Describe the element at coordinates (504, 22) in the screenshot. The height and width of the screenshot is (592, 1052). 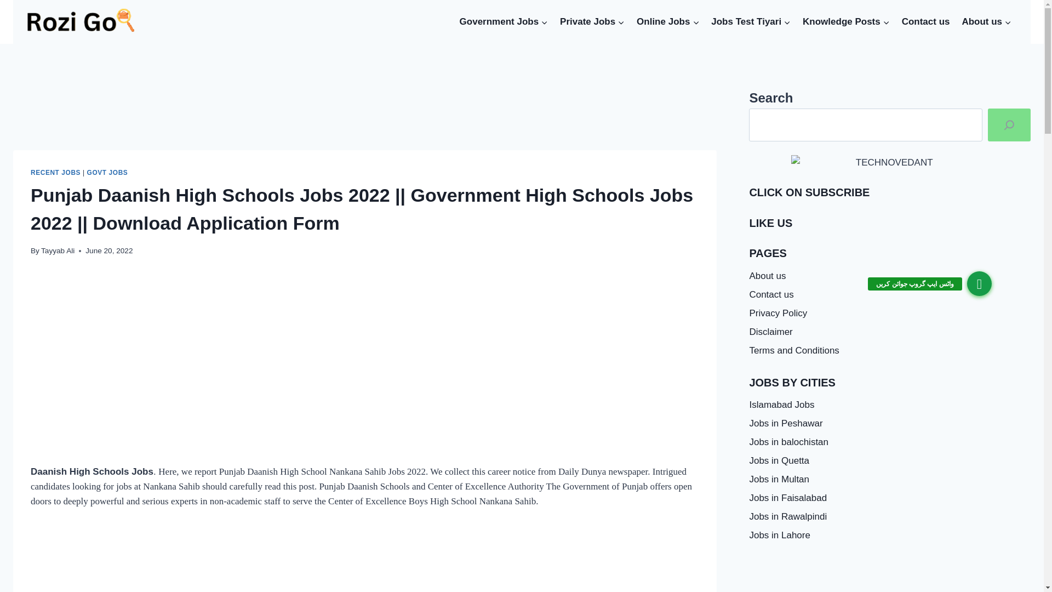
I see `Government Jobs` at that location.